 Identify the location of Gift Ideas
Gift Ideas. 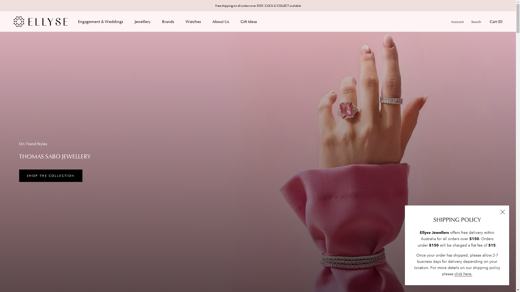
(249, 22).